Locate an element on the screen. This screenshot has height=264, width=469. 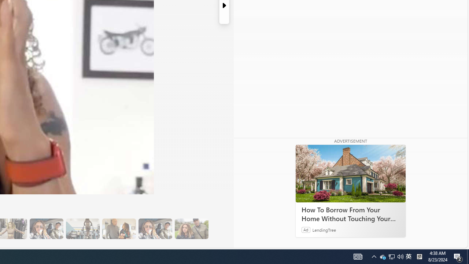
20 Overall, It Will Improve Your Health is located at coordinates (191, 229).